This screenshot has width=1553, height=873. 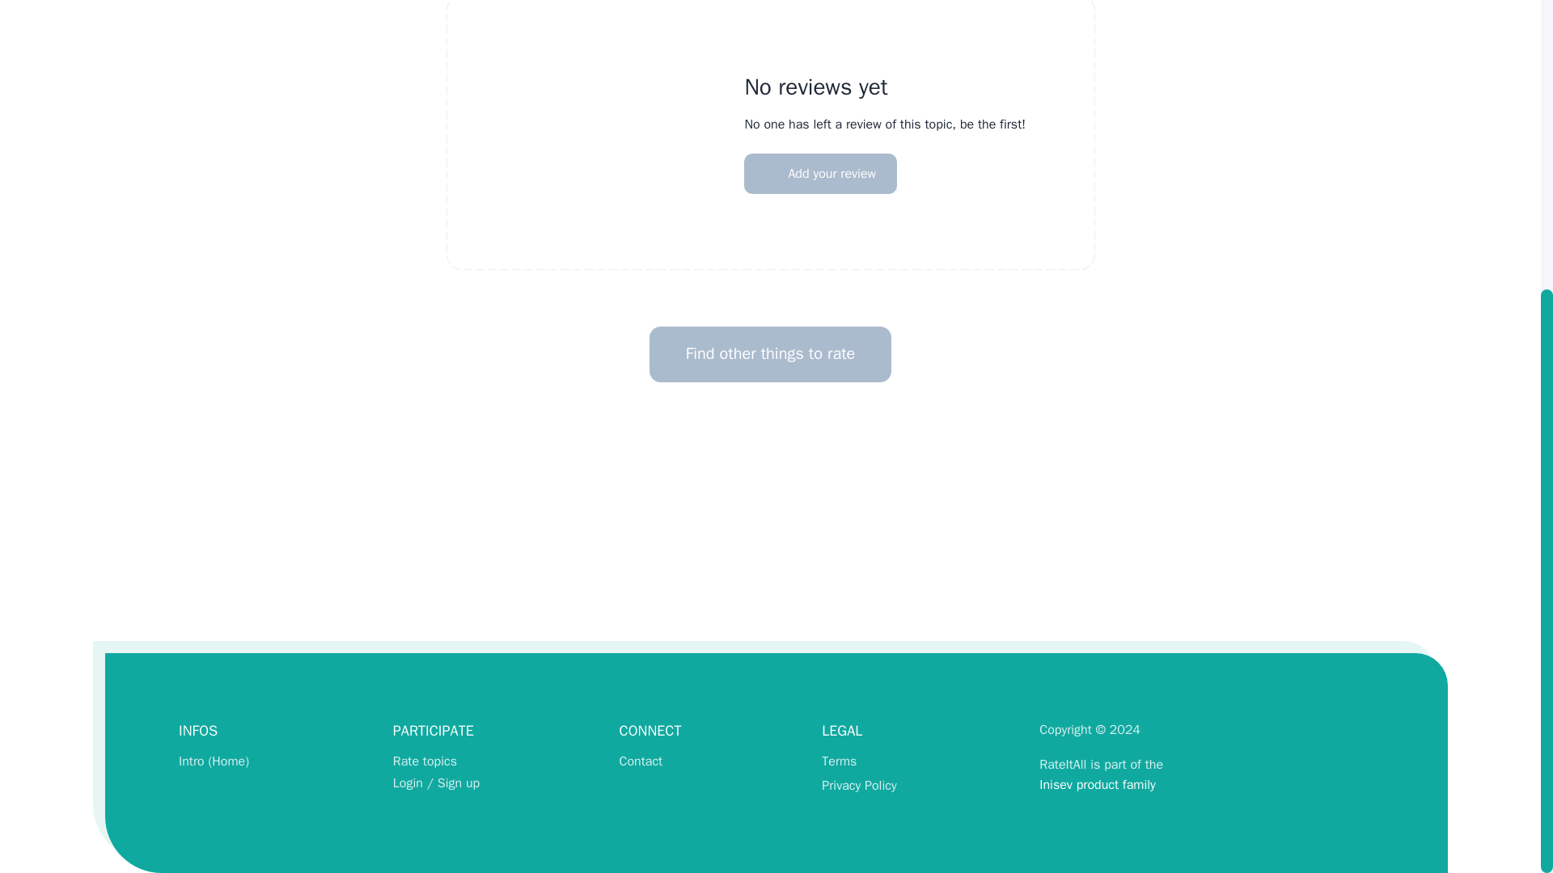 What do you see at coordinates (770, 354) in the screenshot?
I see `Find other things to rate` at bounding box center [770, 354].